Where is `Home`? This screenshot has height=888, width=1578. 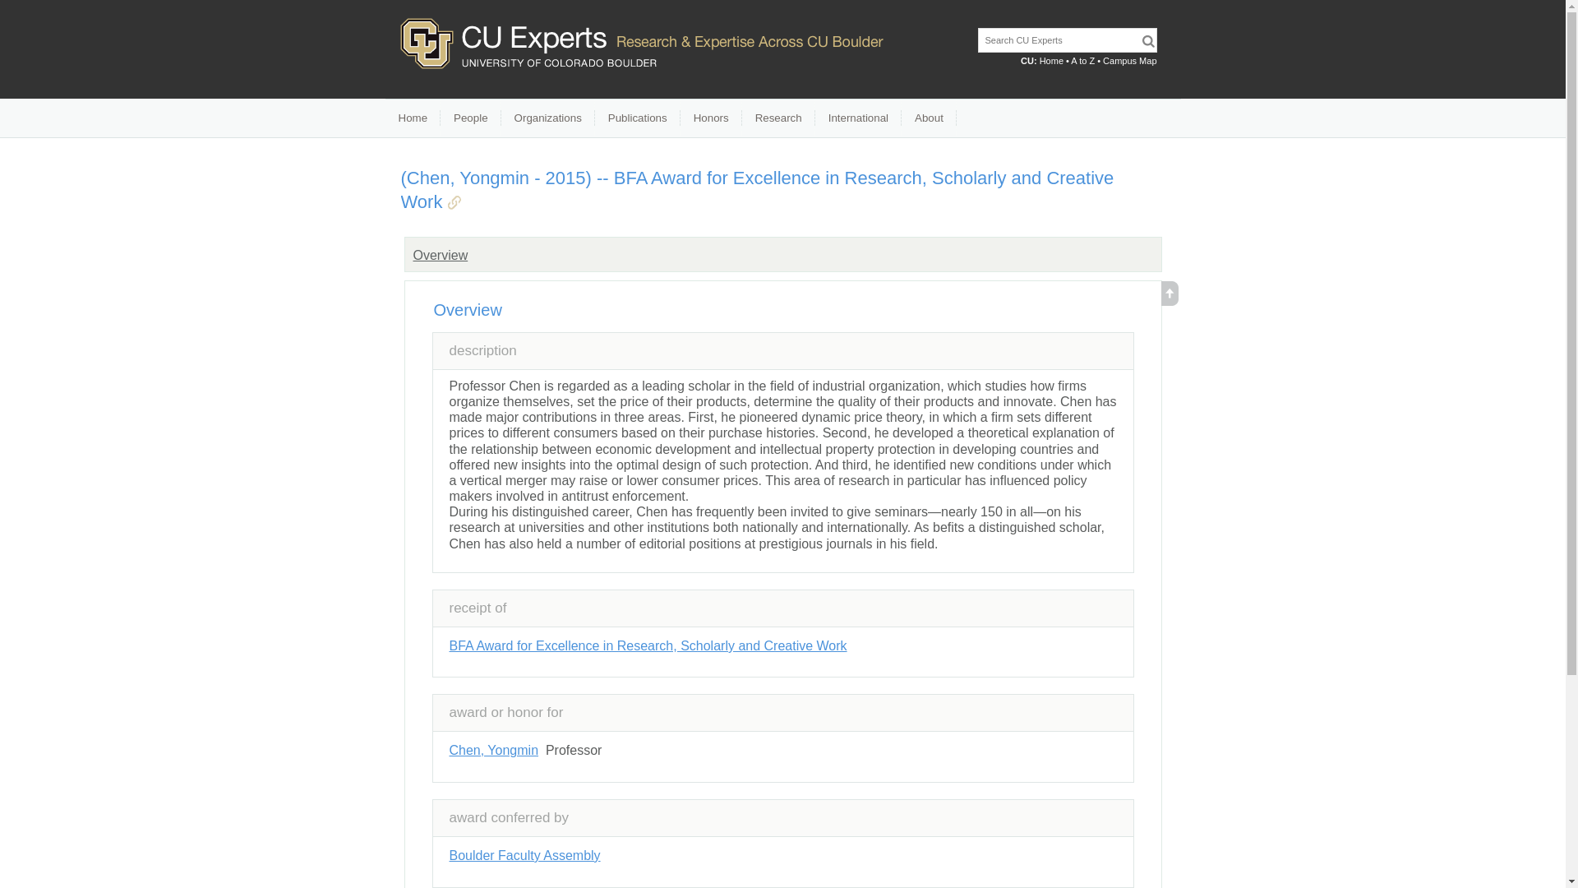
Home is located at coordinates (413, 118).